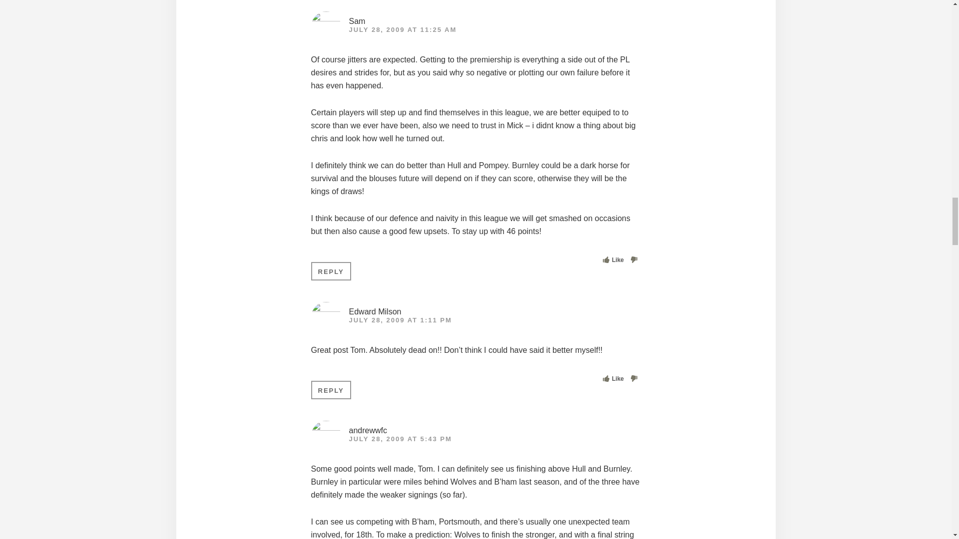  I want to click on JULY 28, 2009 AT 1:11 PM, so click(400, 320).